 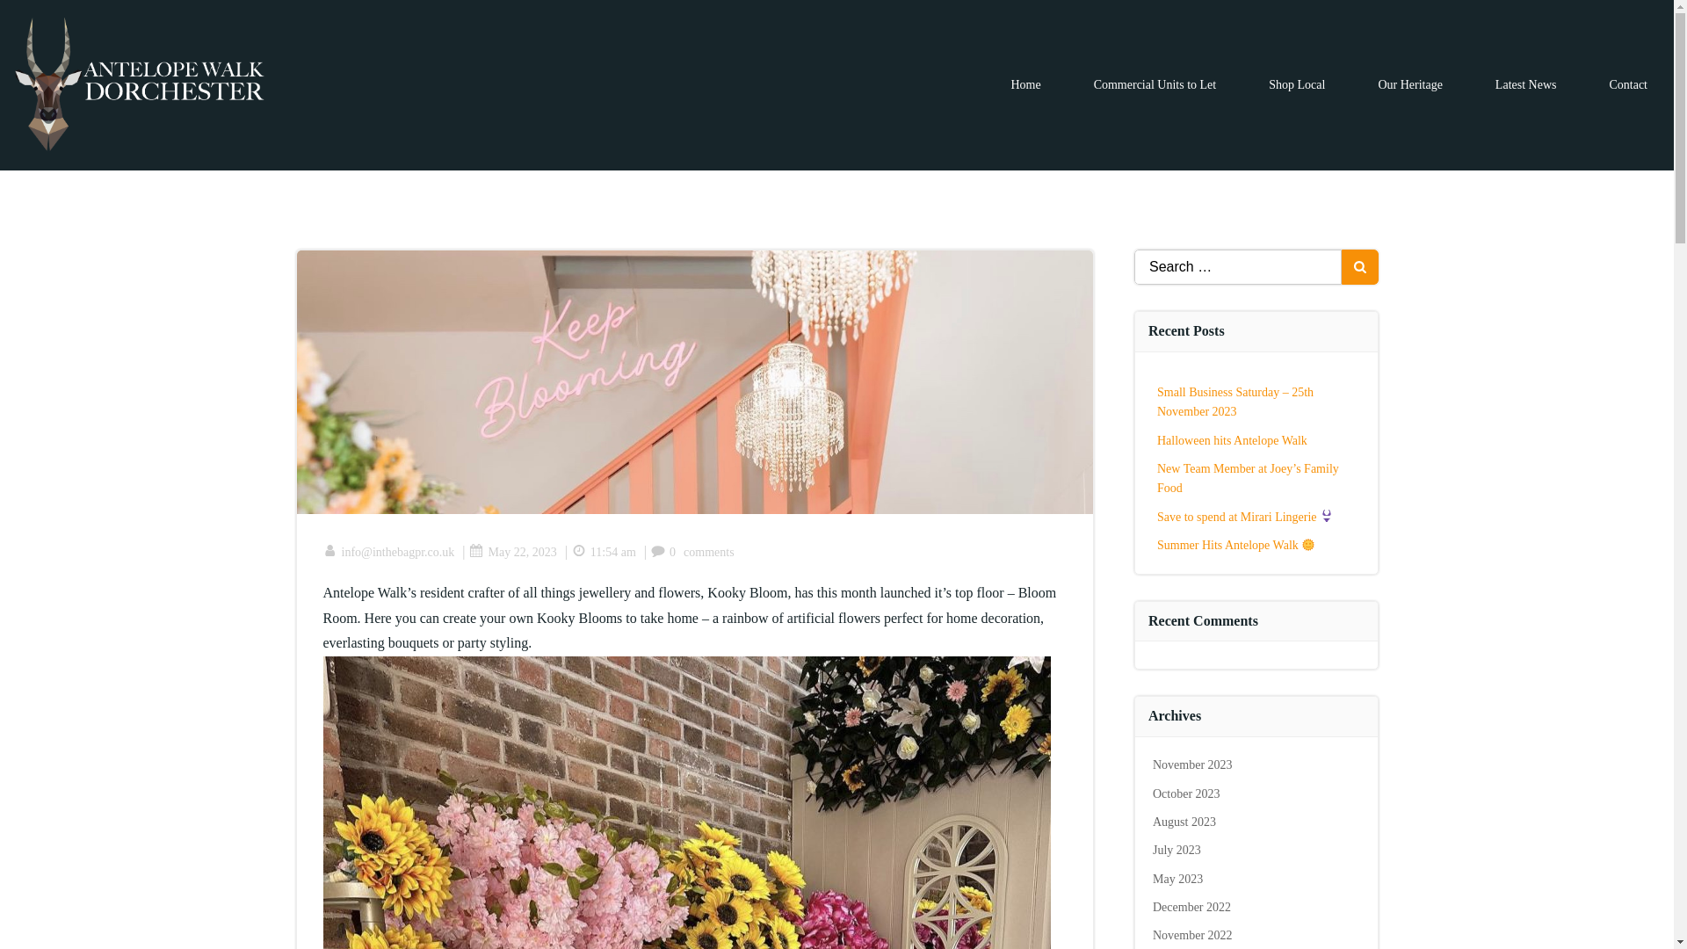 I want to click on May 2023, so click(x=1177, y=879).